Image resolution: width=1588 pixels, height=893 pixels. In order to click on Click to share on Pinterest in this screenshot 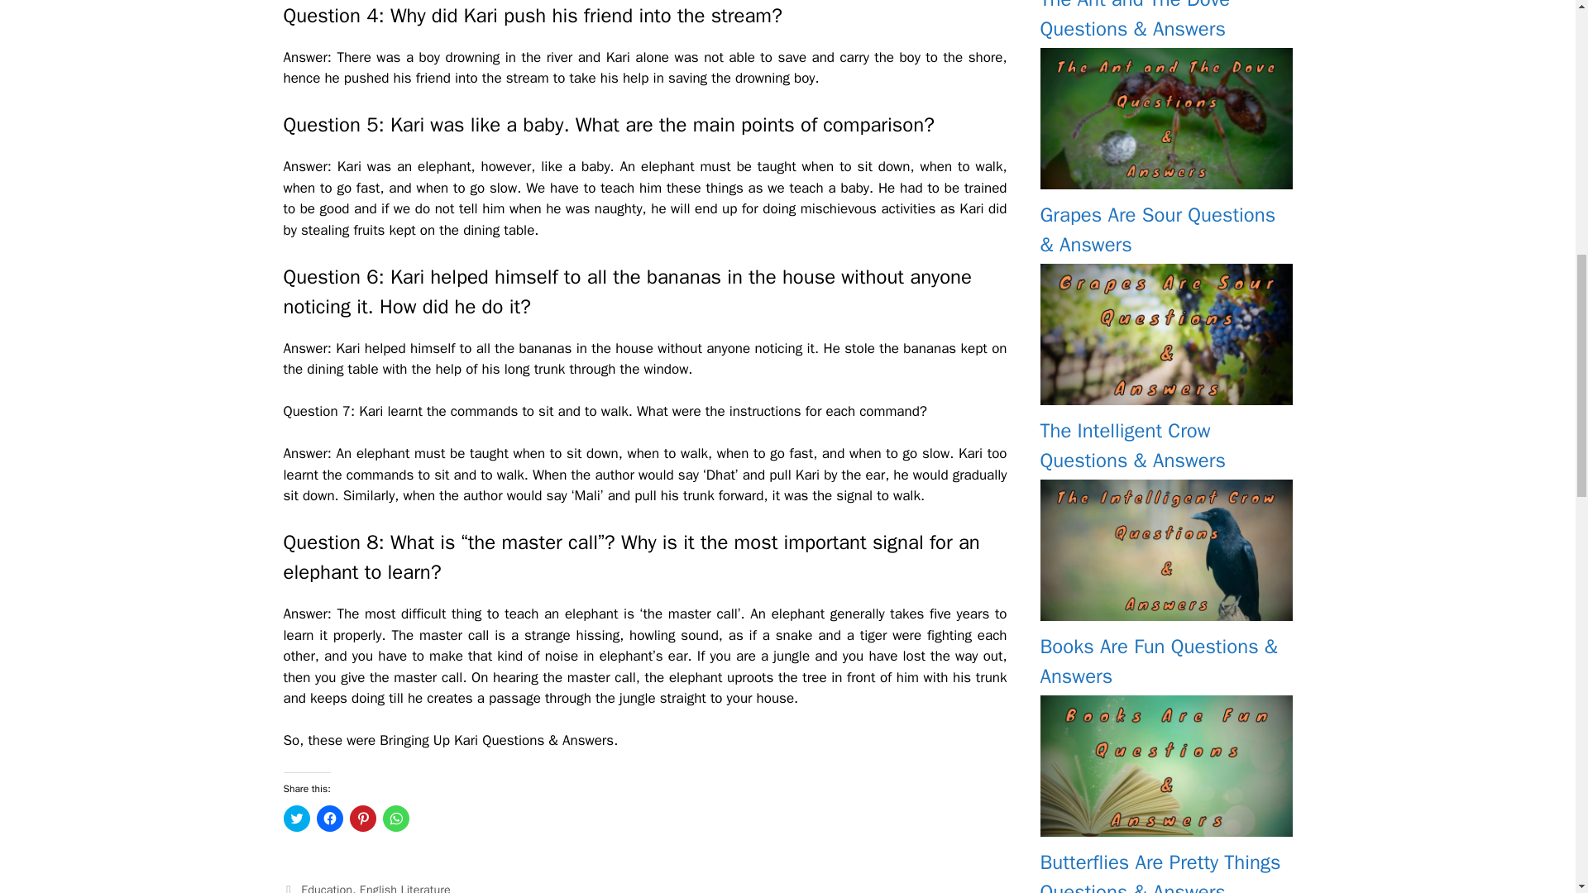, I will do `click(362, 819)`.